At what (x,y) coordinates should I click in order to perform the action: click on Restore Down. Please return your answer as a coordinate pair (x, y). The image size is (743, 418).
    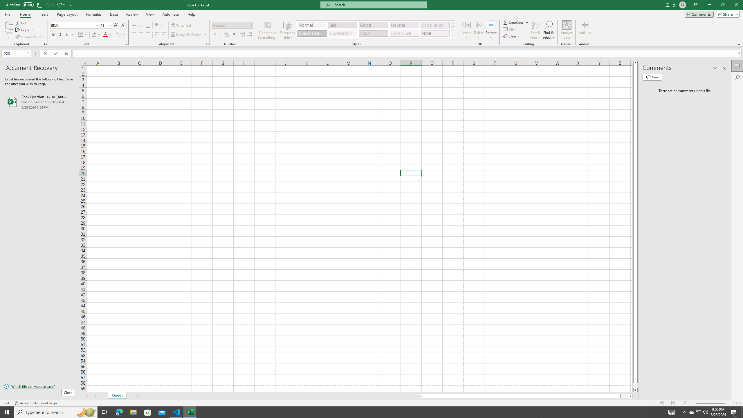
    Looking at the image, I should click on (723, 5).